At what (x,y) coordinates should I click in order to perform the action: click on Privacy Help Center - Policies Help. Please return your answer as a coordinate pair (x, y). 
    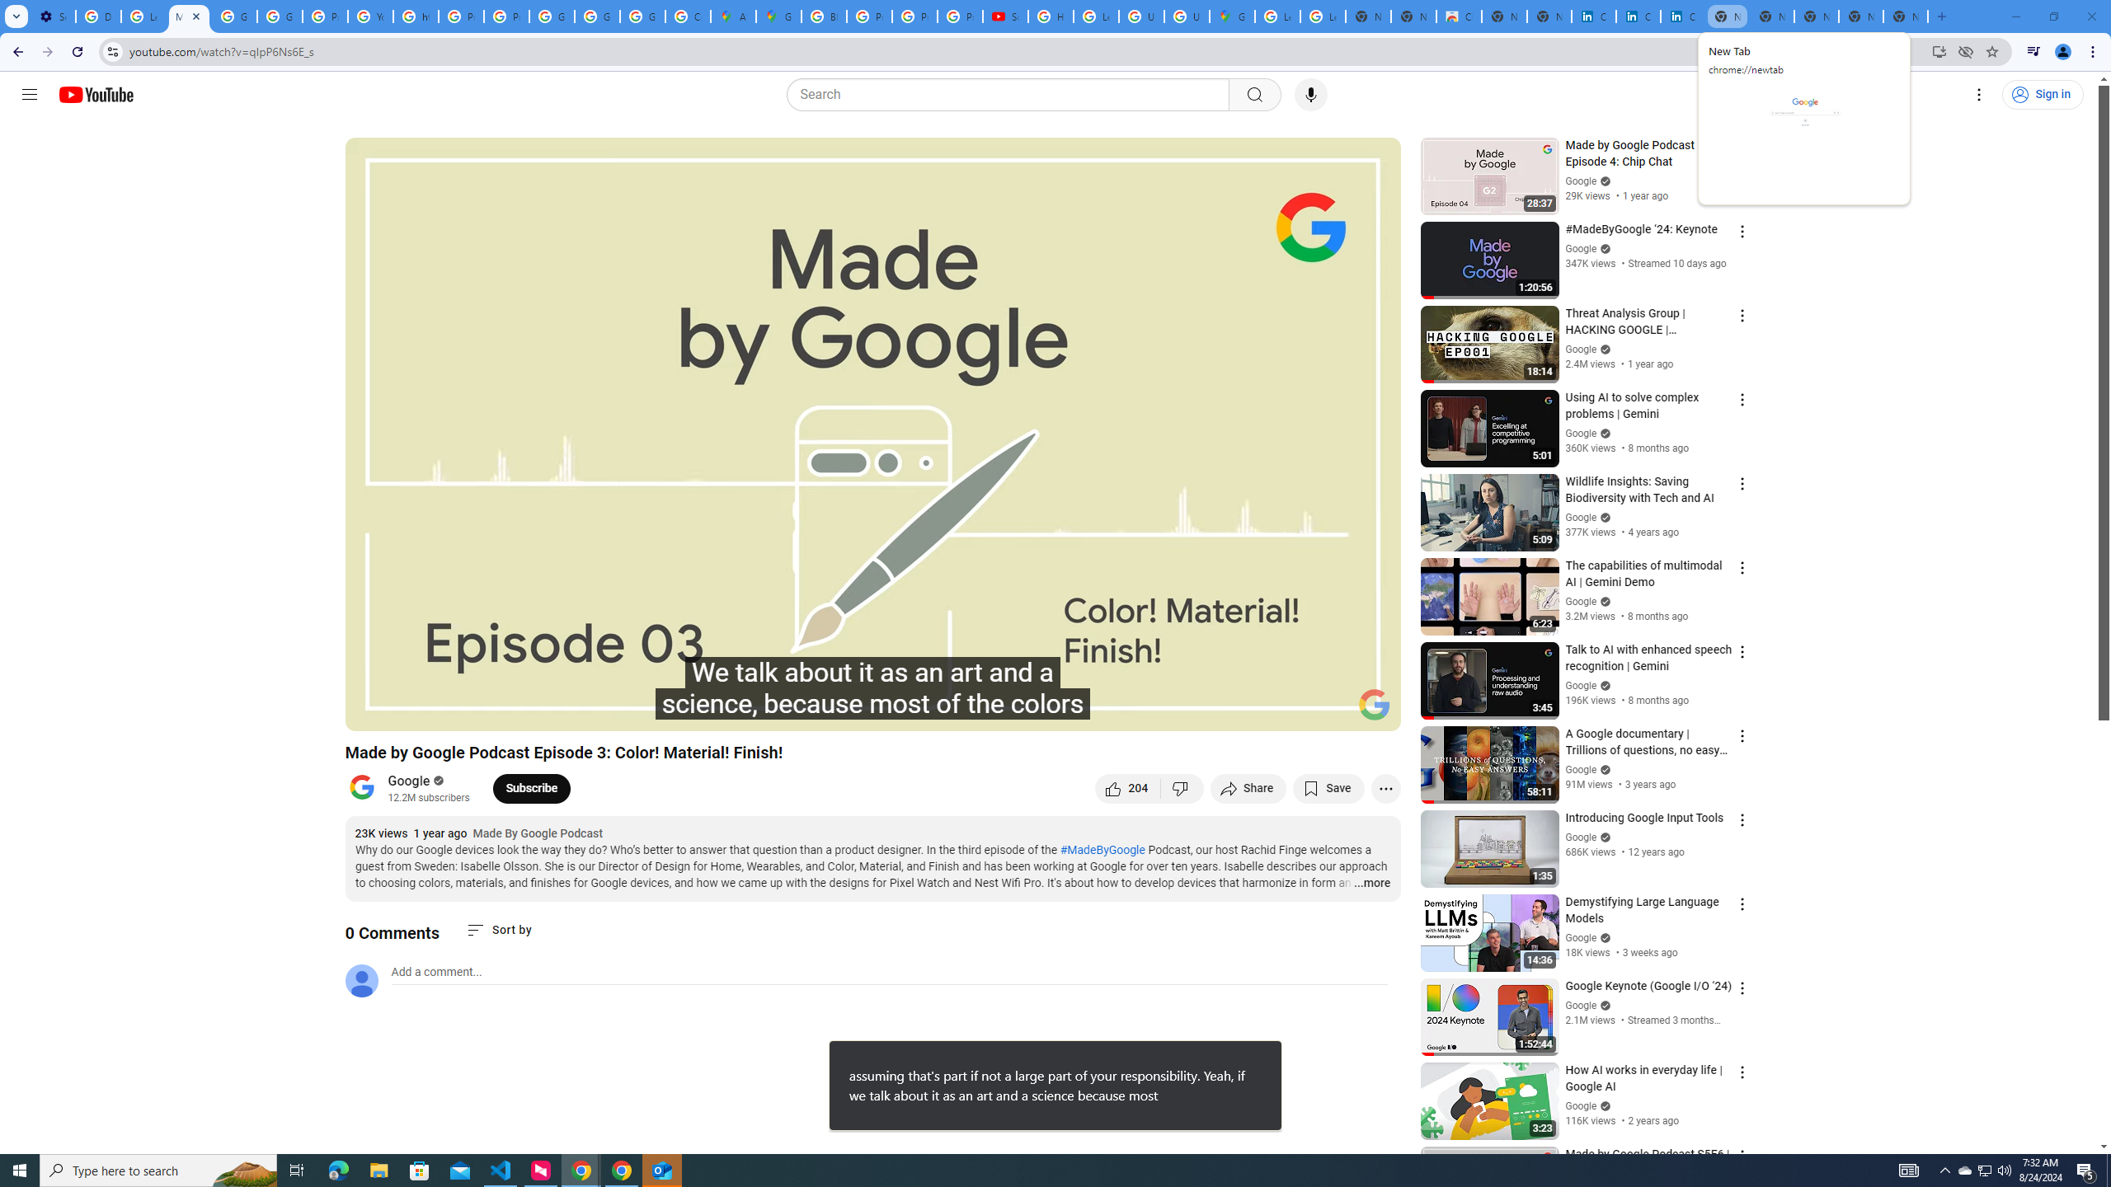
    Looking at the image, I should click on (914, 16).